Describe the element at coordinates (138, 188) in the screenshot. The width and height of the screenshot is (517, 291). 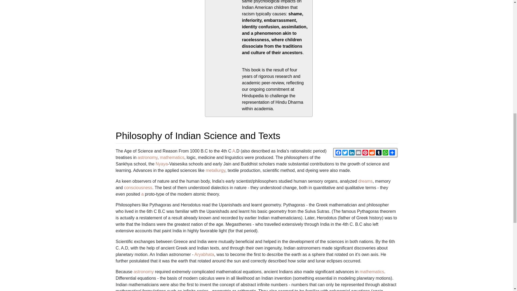
I see `consciousness` at that location.